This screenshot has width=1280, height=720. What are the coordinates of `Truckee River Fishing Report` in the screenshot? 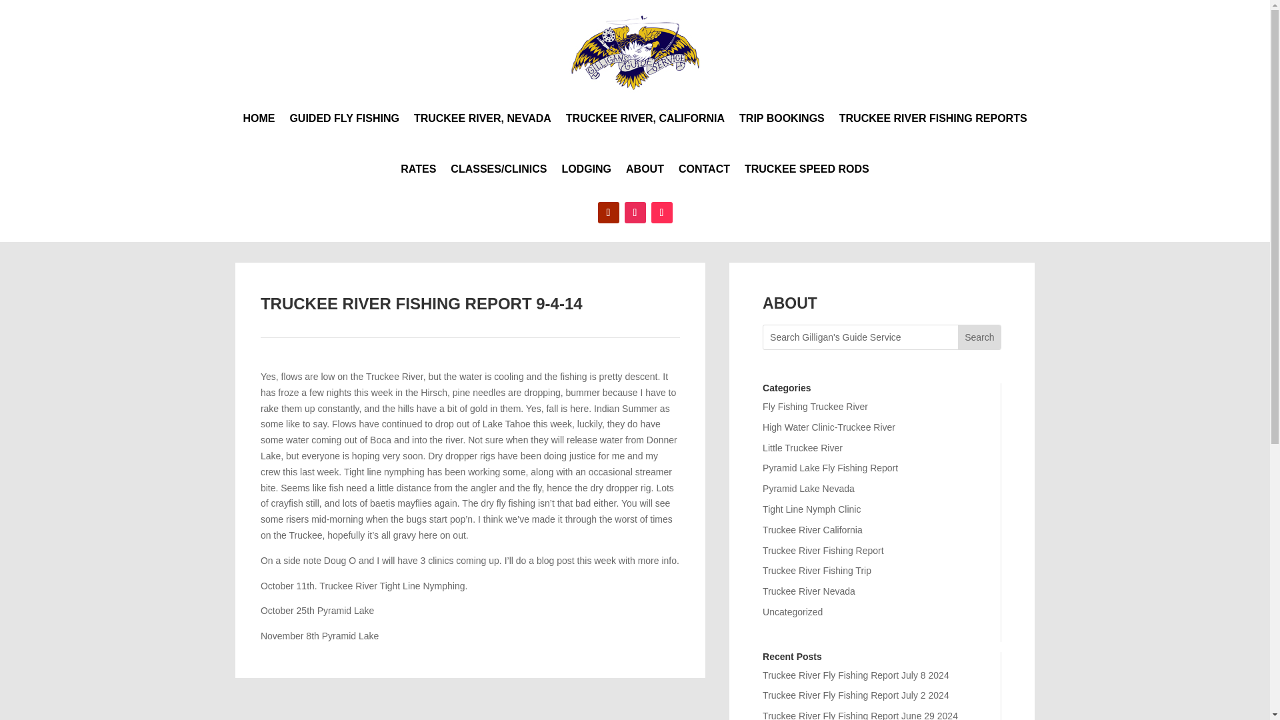 It's located at (823, 550).